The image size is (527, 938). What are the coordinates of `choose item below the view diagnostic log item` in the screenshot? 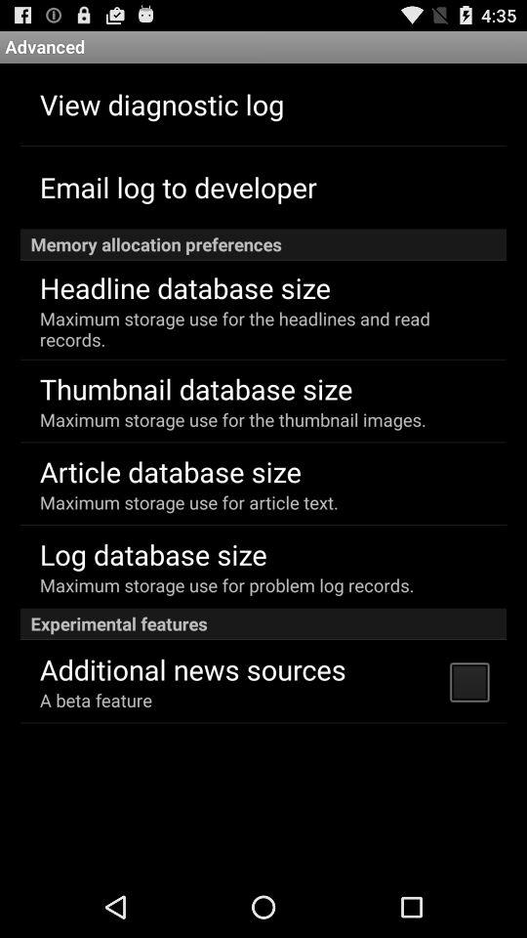 It's located at (178, 186).